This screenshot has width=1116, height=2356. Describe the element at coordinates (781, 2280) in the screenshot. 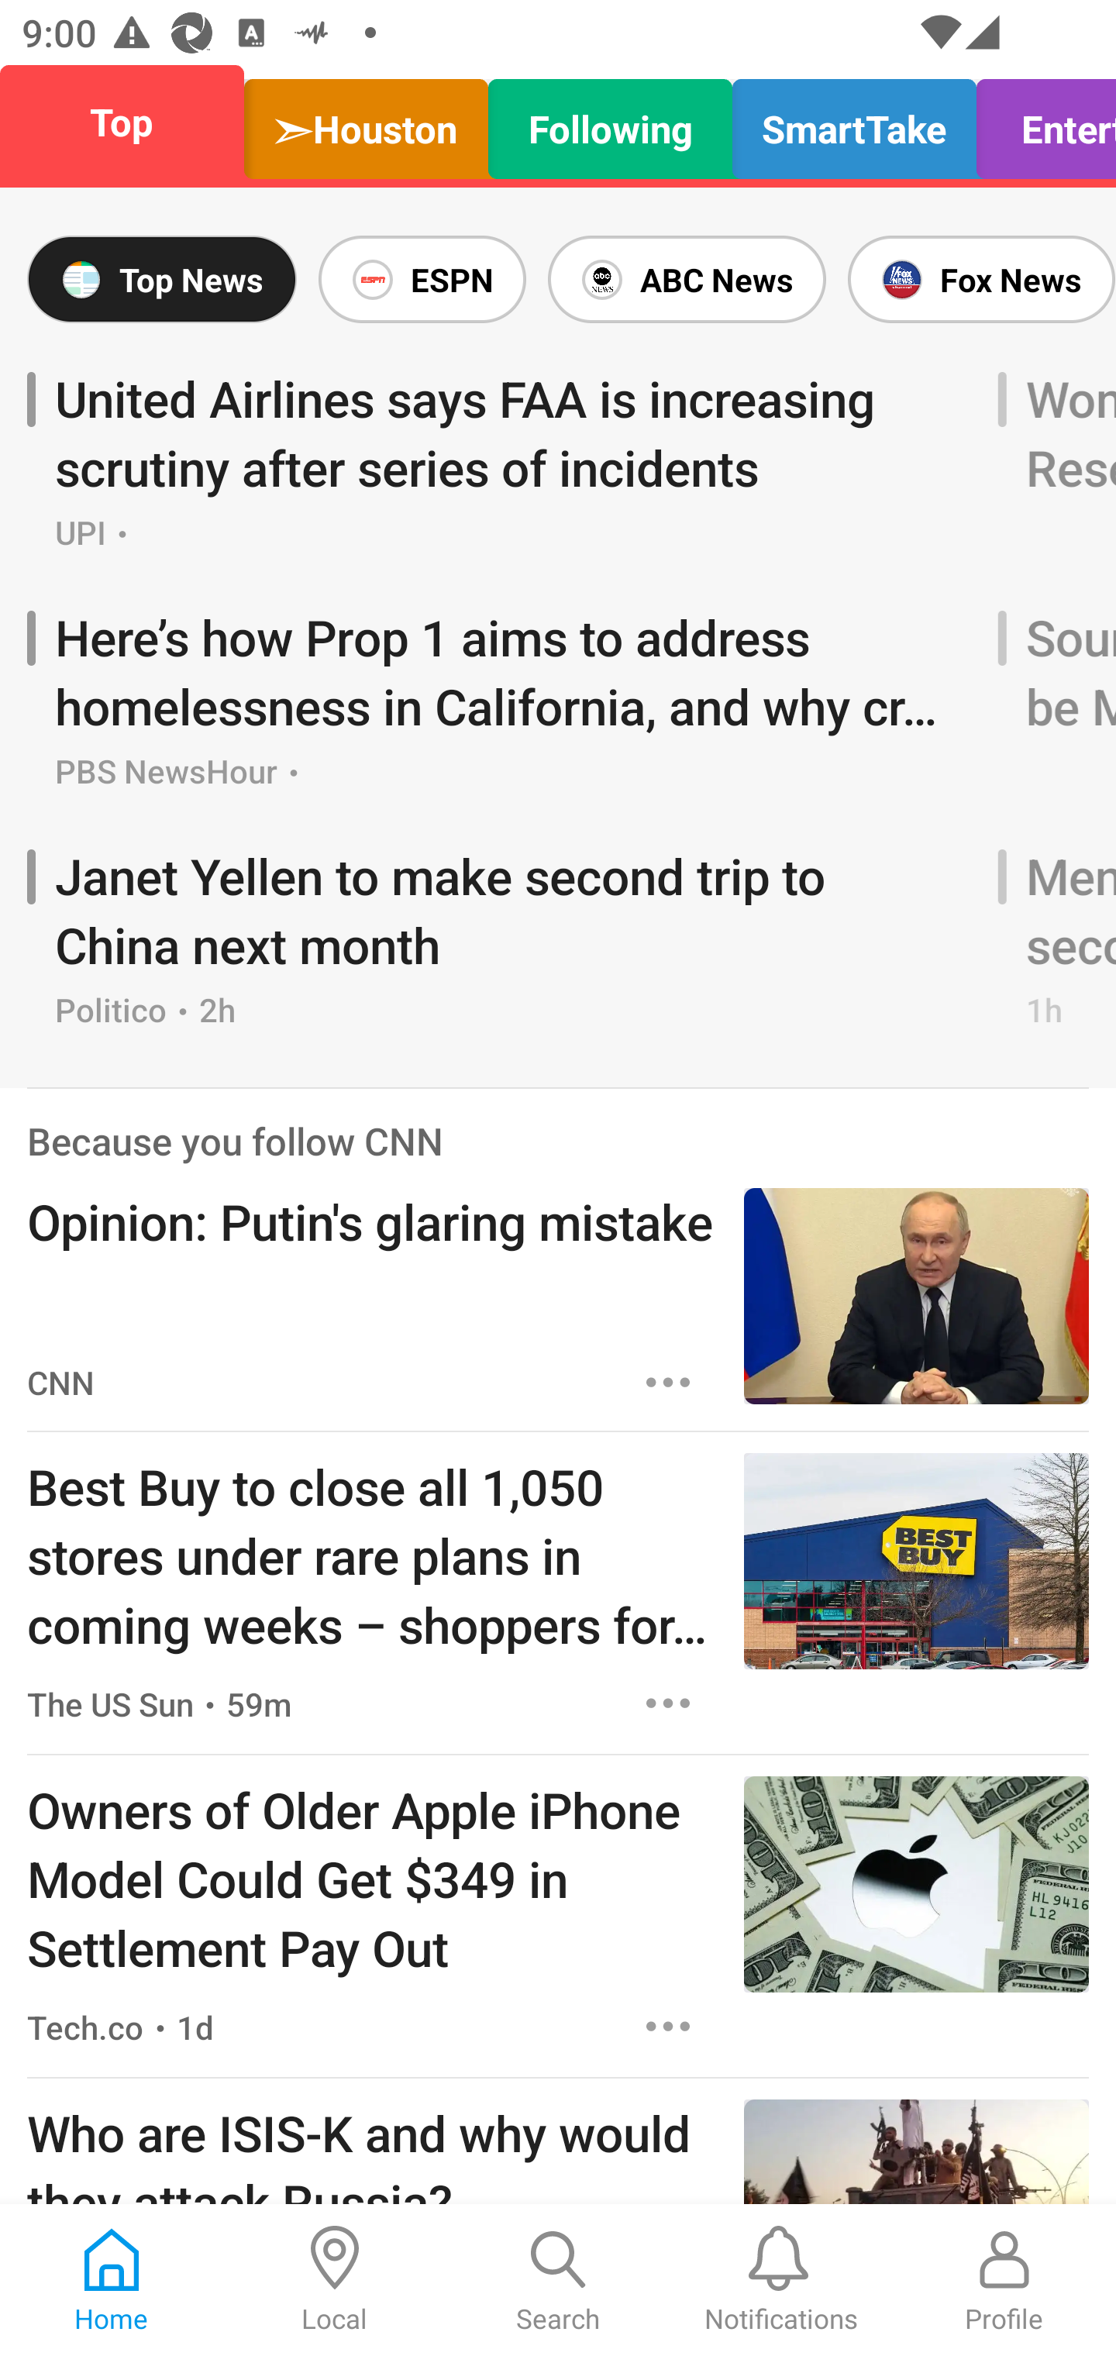

I see `Notifications` at that location.